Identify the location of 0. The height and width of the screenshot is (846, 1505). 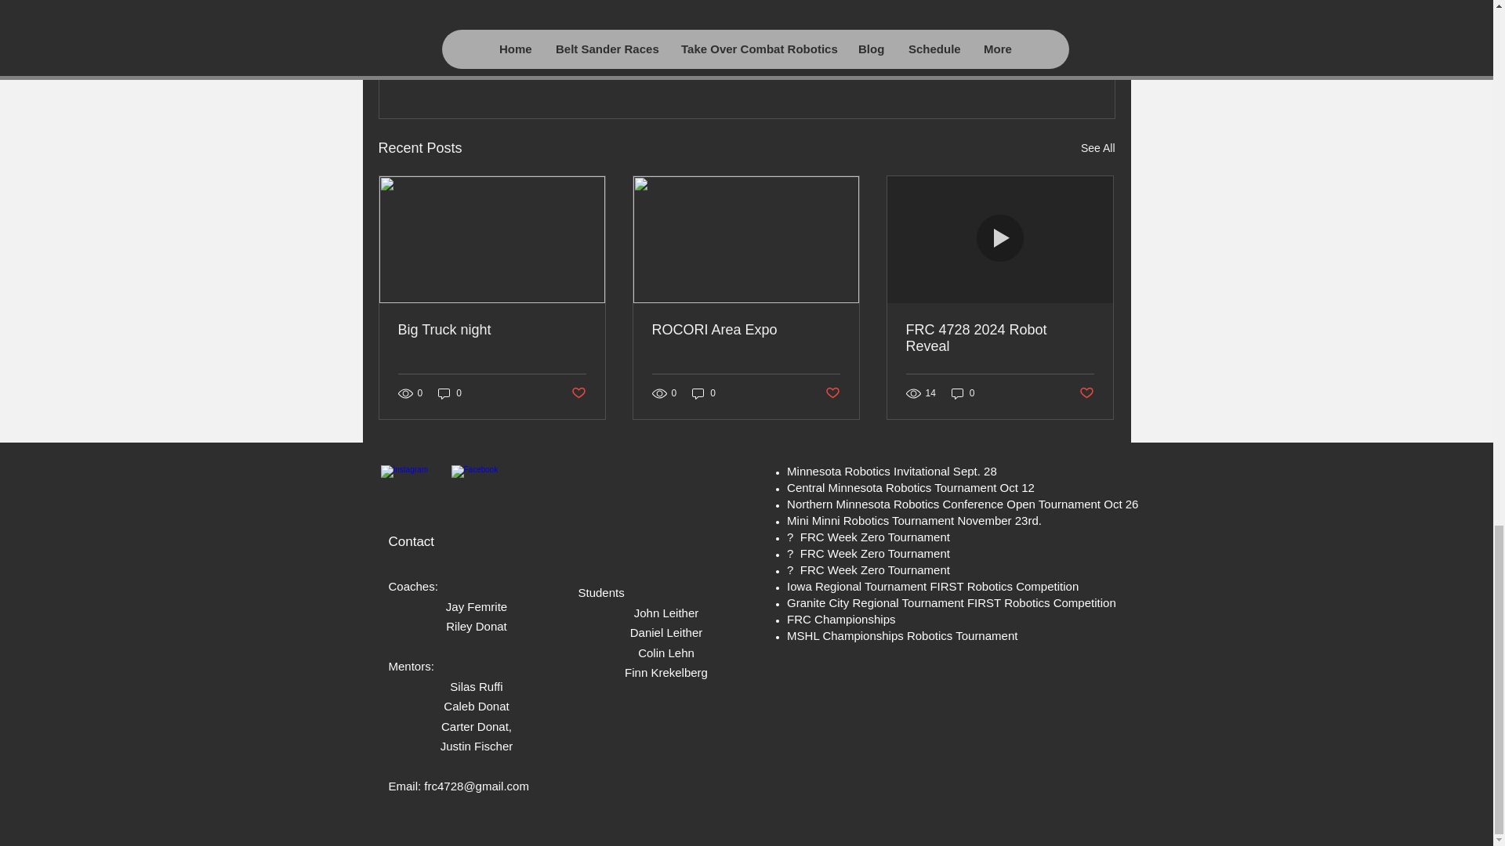
(704, 392).